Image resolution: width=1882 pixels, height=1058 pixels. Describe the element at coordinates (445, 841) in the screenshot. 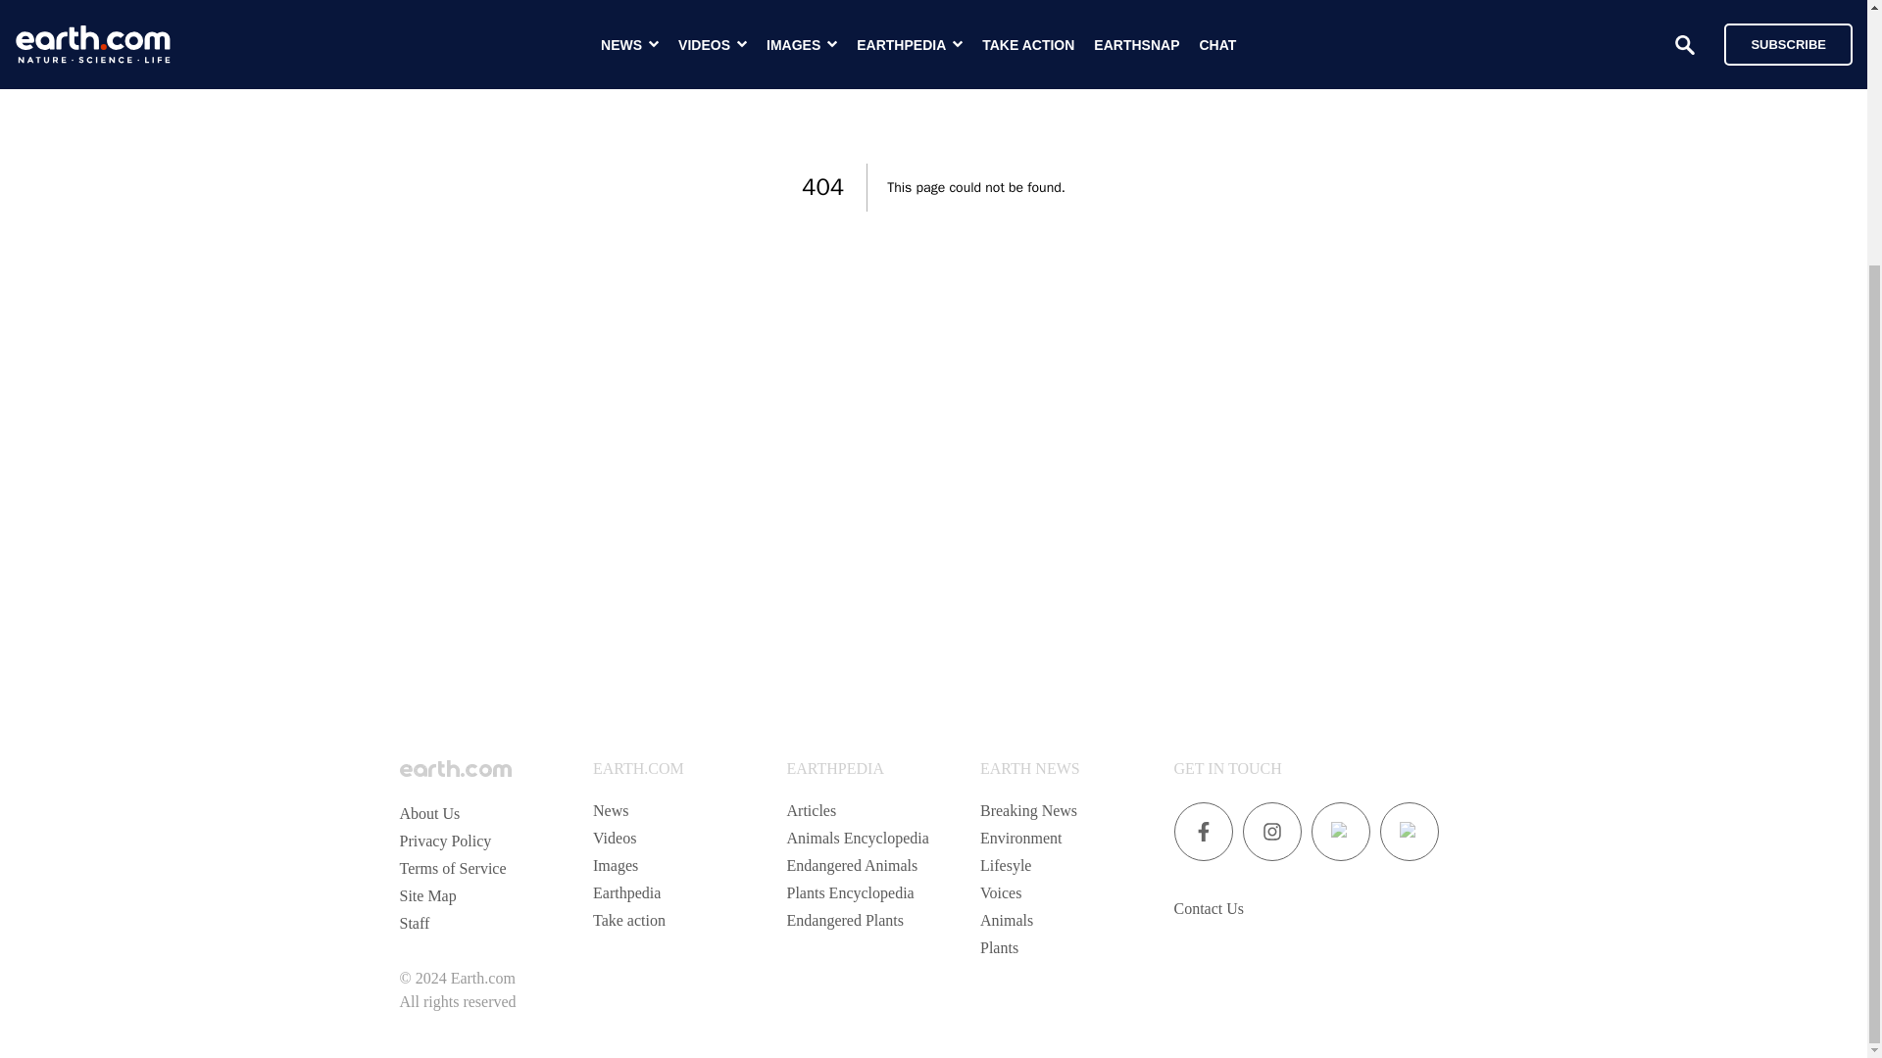

I see `Privacy Policy` at that location.